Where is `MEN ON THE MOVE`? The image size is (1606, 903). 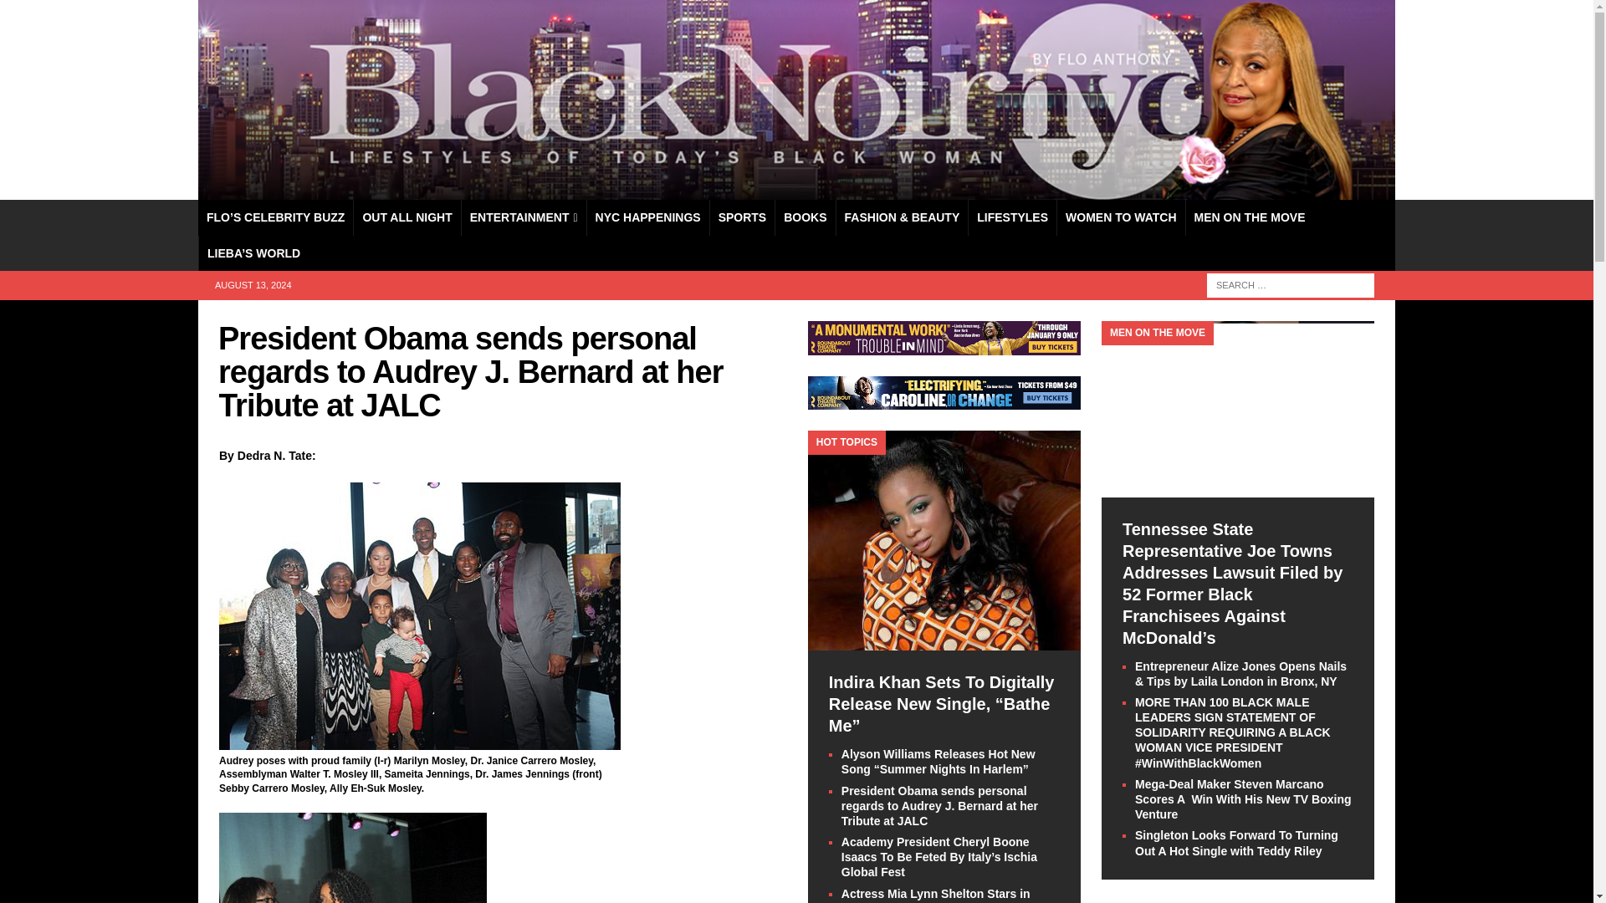
MEN ON THE MOVE is located at coordinates (1249, 217).